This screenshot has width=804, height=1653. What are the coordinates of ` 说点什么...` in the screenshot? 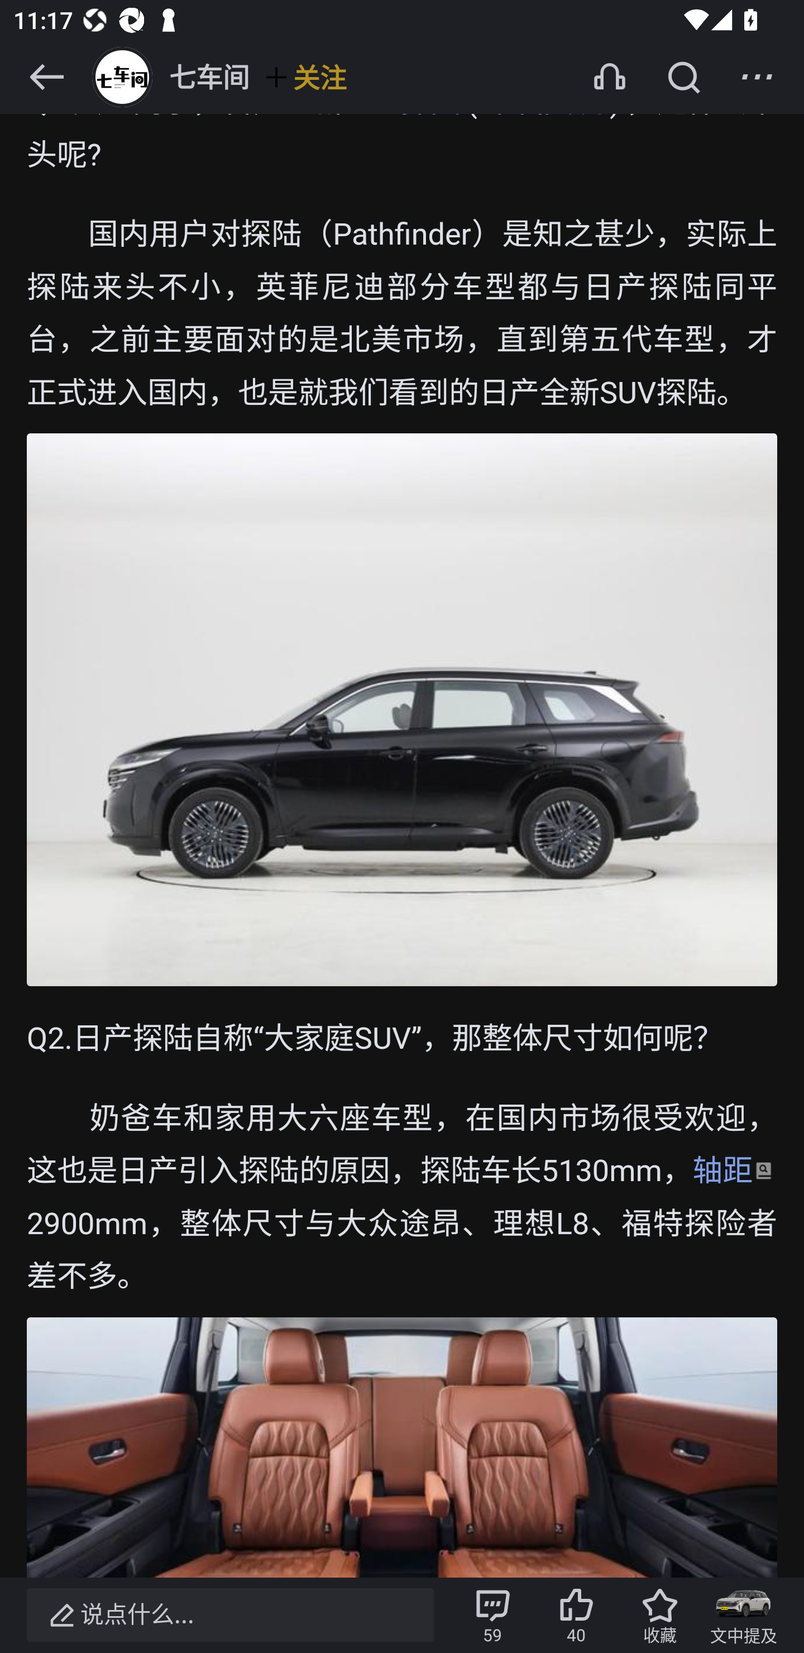 It's located at (230, 1615).